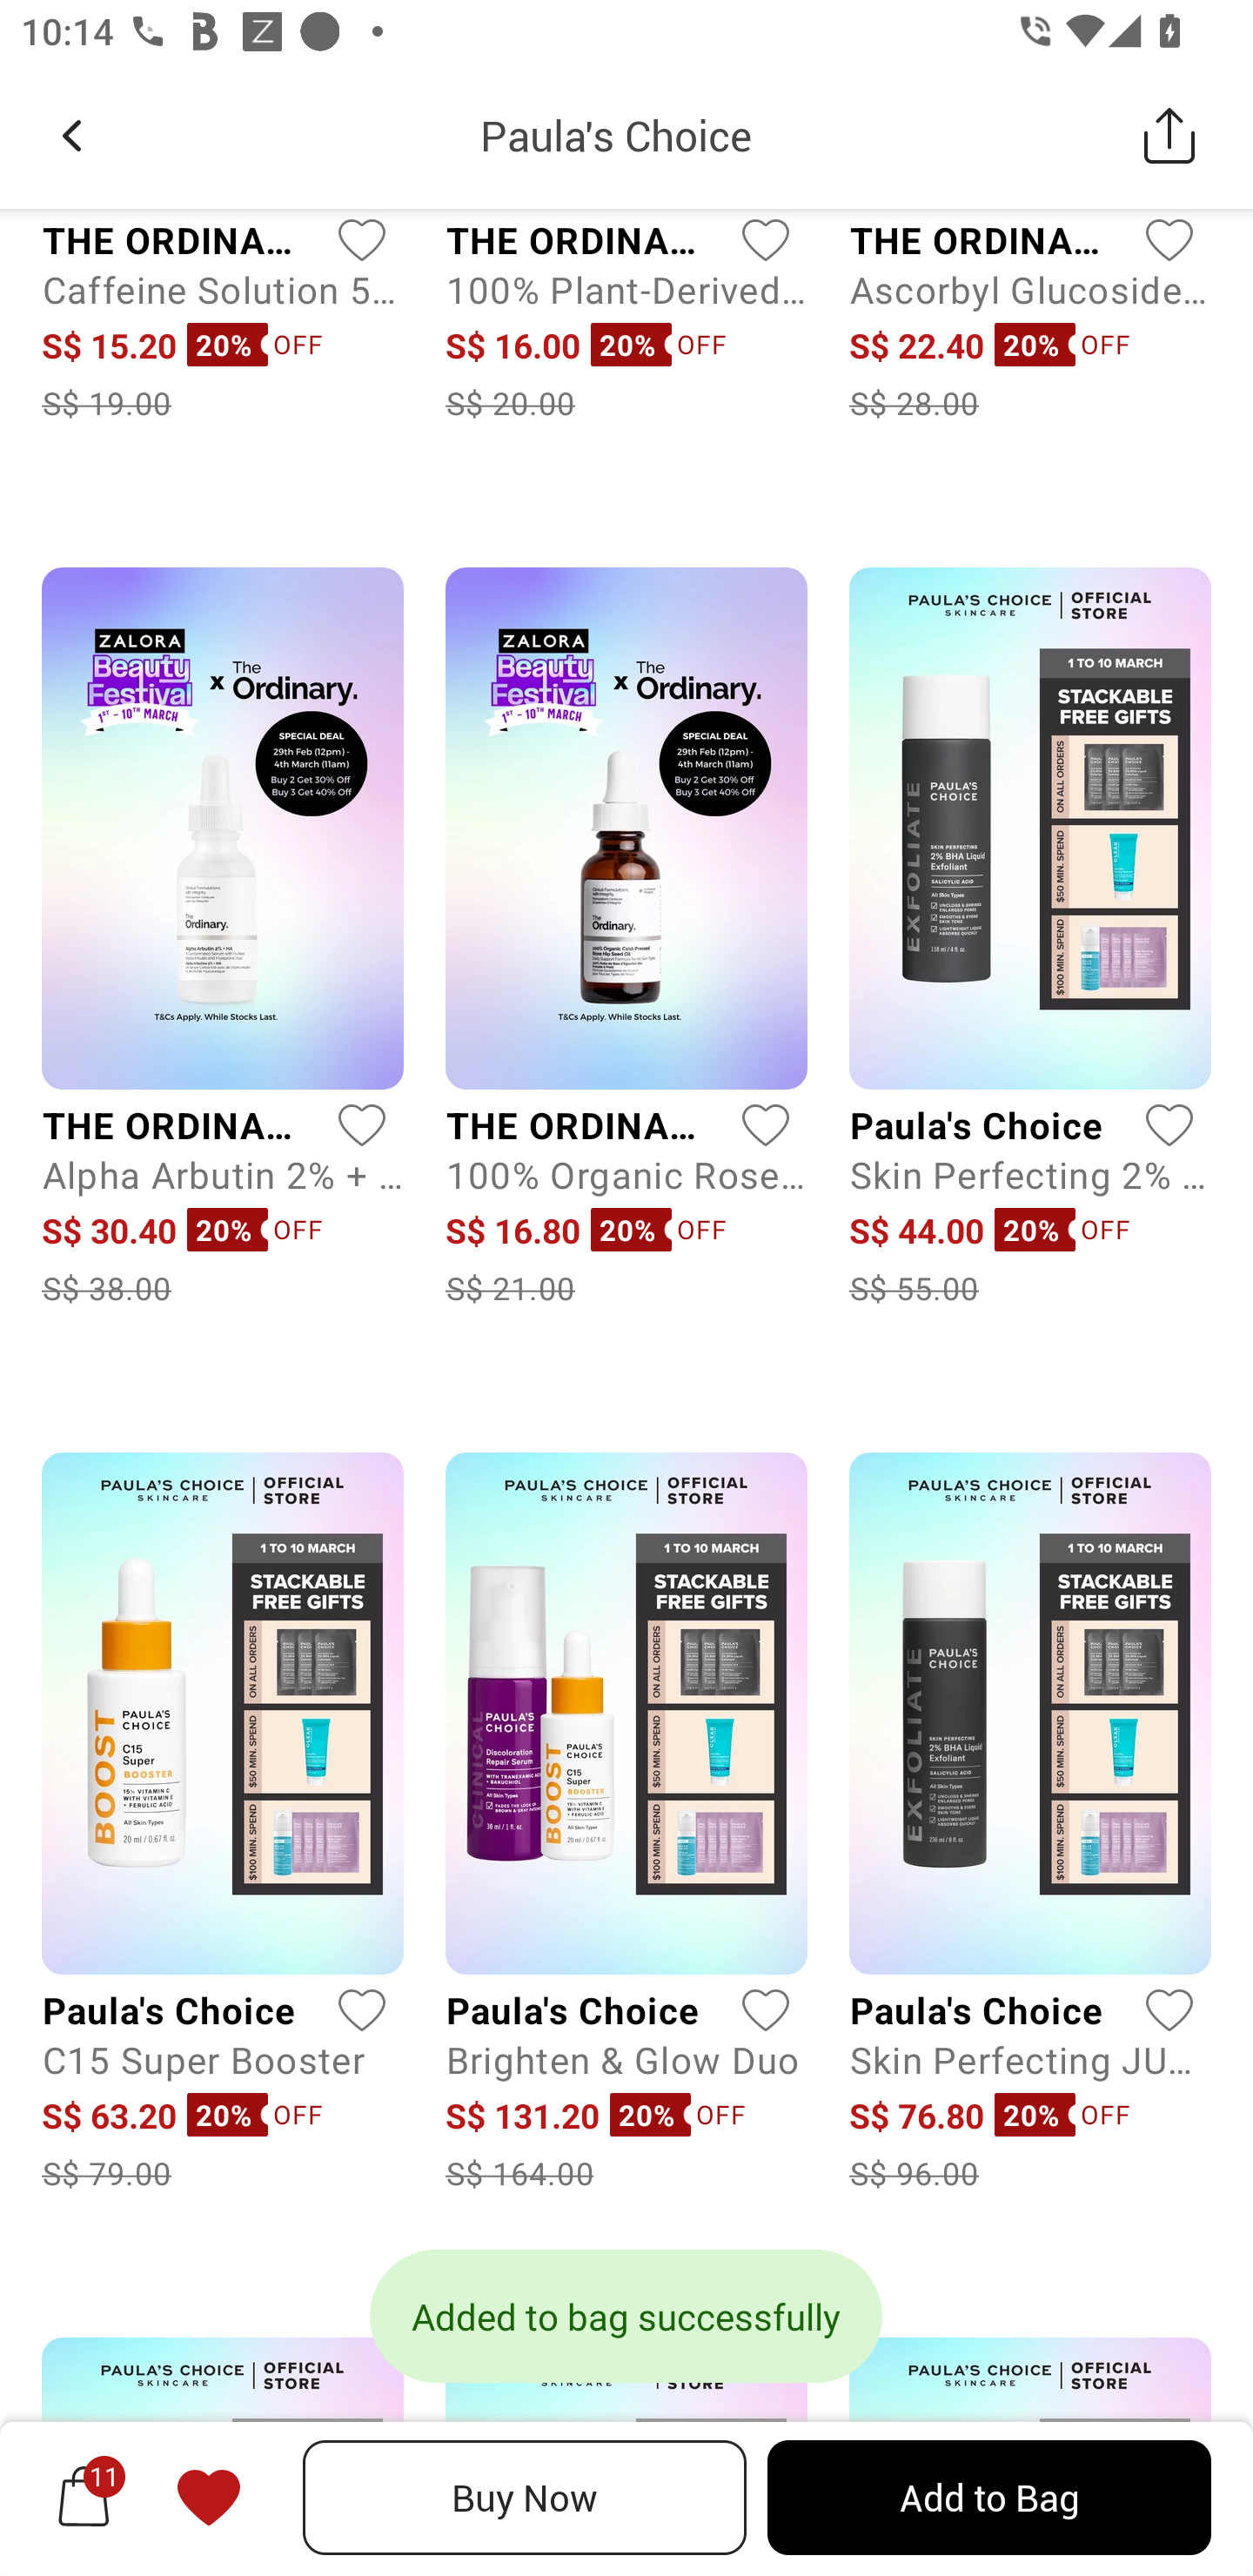 The image size is (1253, 2576). Describe the element at coordinates (525, 2498) in the screenshot. I see `Buy Now` at that location.